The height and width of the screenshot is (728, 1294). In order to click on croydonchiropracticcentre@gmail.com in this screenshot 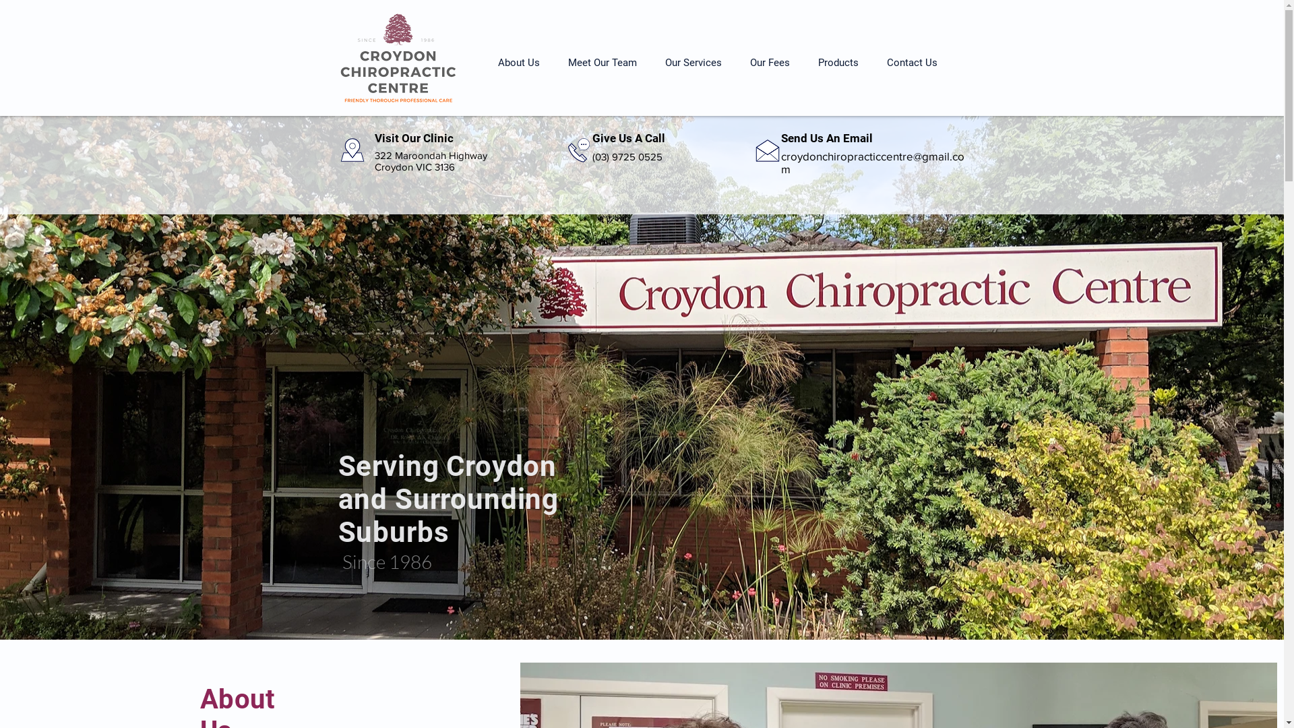, I will do `click(872, 162)`.